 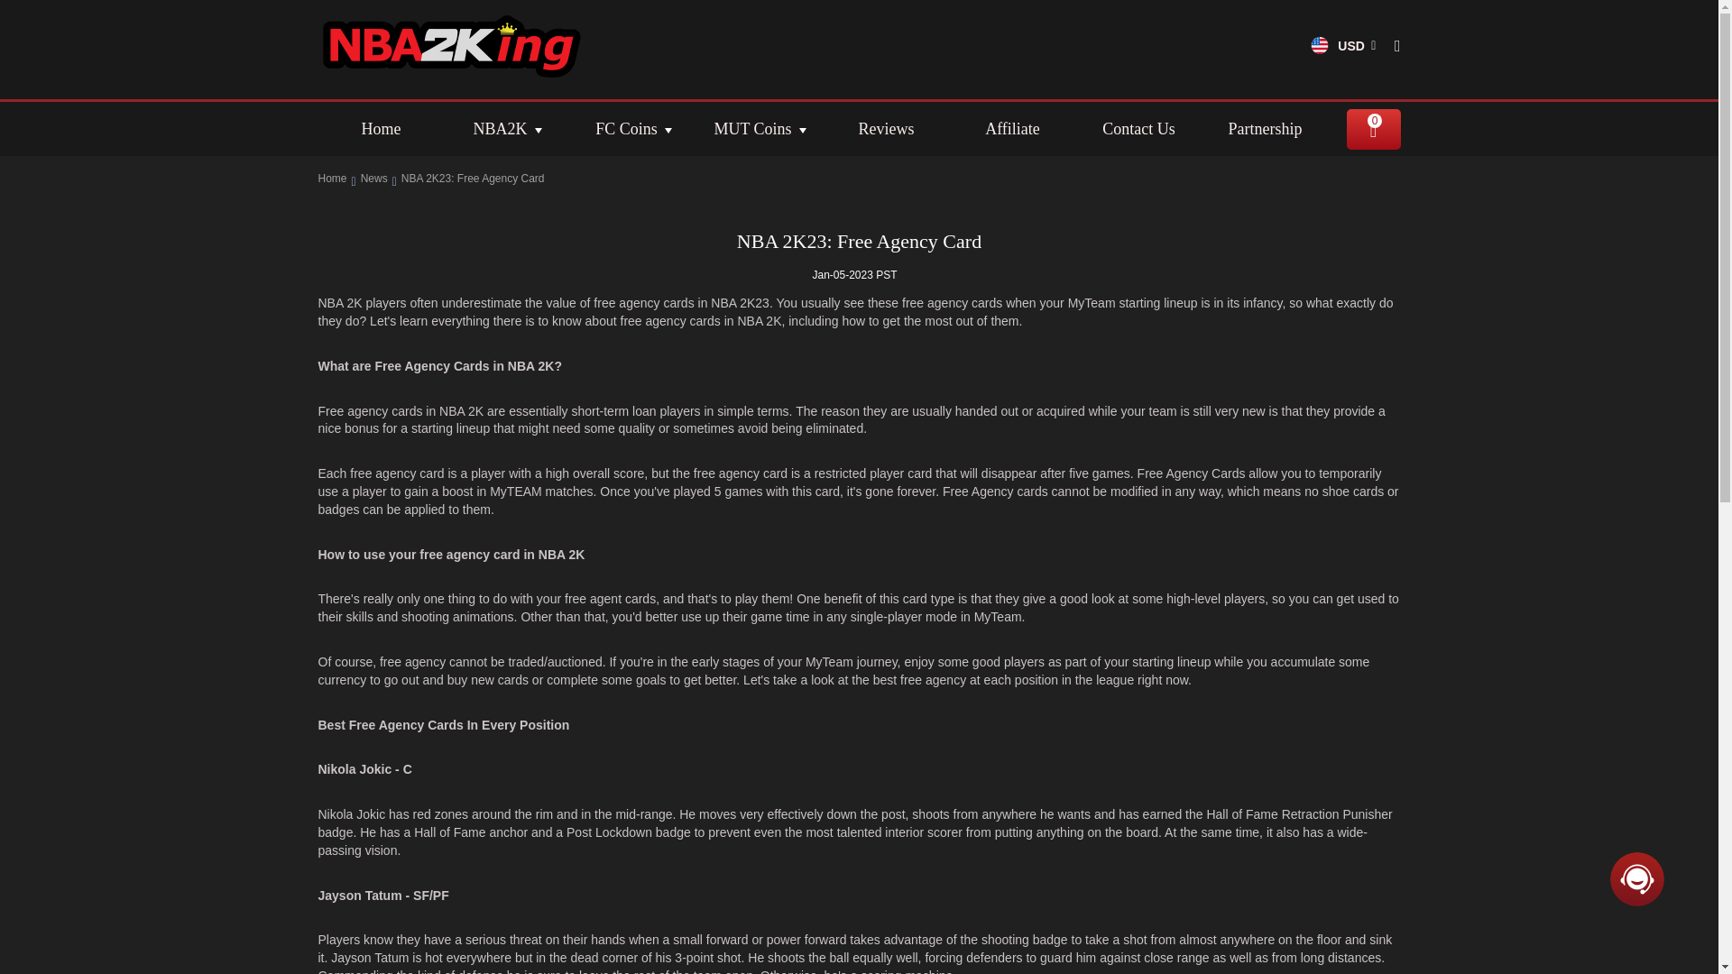 What do you see at coordinates (858, 241) in the screenshot?
I see `NBA 2K23: Free Agency Card` at bounding box center [858, 241].